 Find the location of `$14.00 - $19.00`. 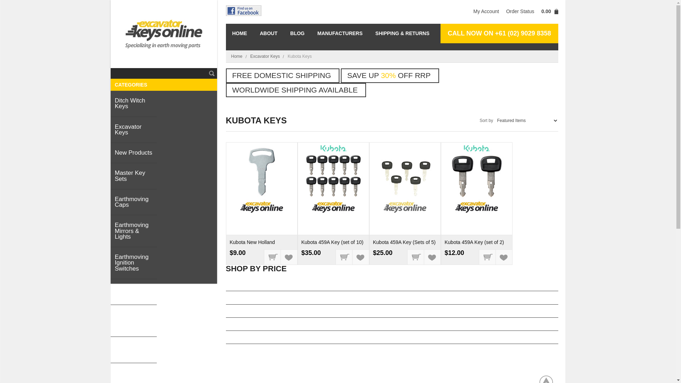

$14.00 - $19.00 is located at coordinates (392, 298).